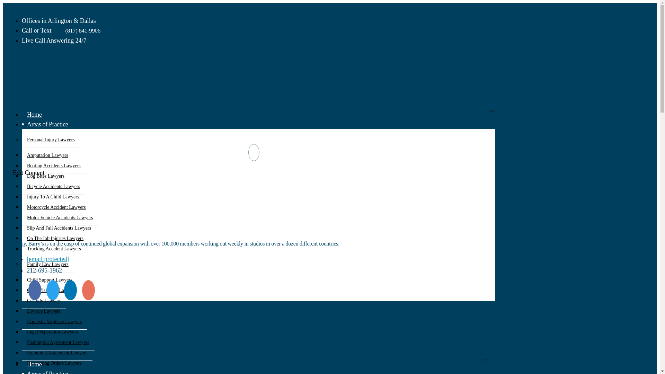  Describe the element at coordinates (51, 290) in the screenshot. I see `Child Visitation Lawyers` at that location.